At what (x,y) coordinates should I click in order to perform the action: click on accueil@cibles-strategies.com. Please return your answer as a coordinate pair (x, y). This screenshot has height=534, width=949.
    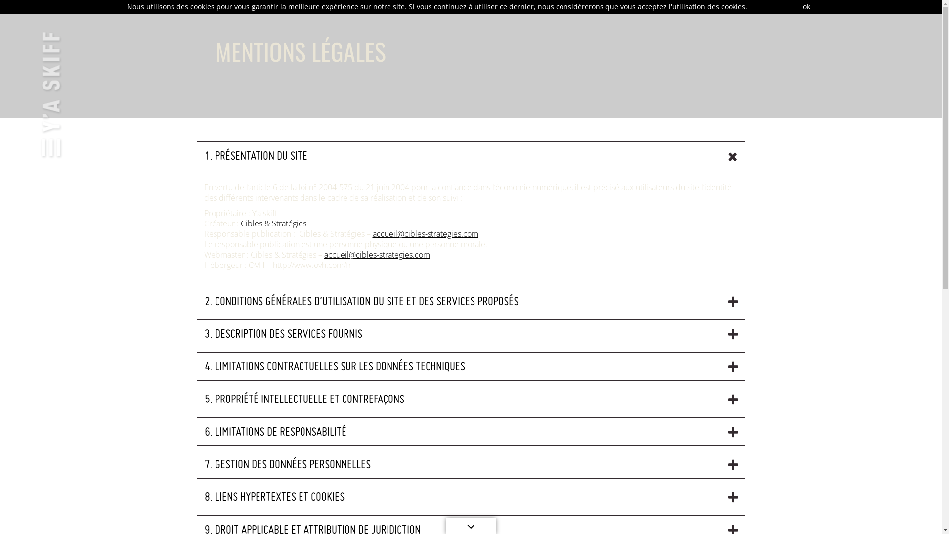
    Looking at the image, I should click on (426, 234).